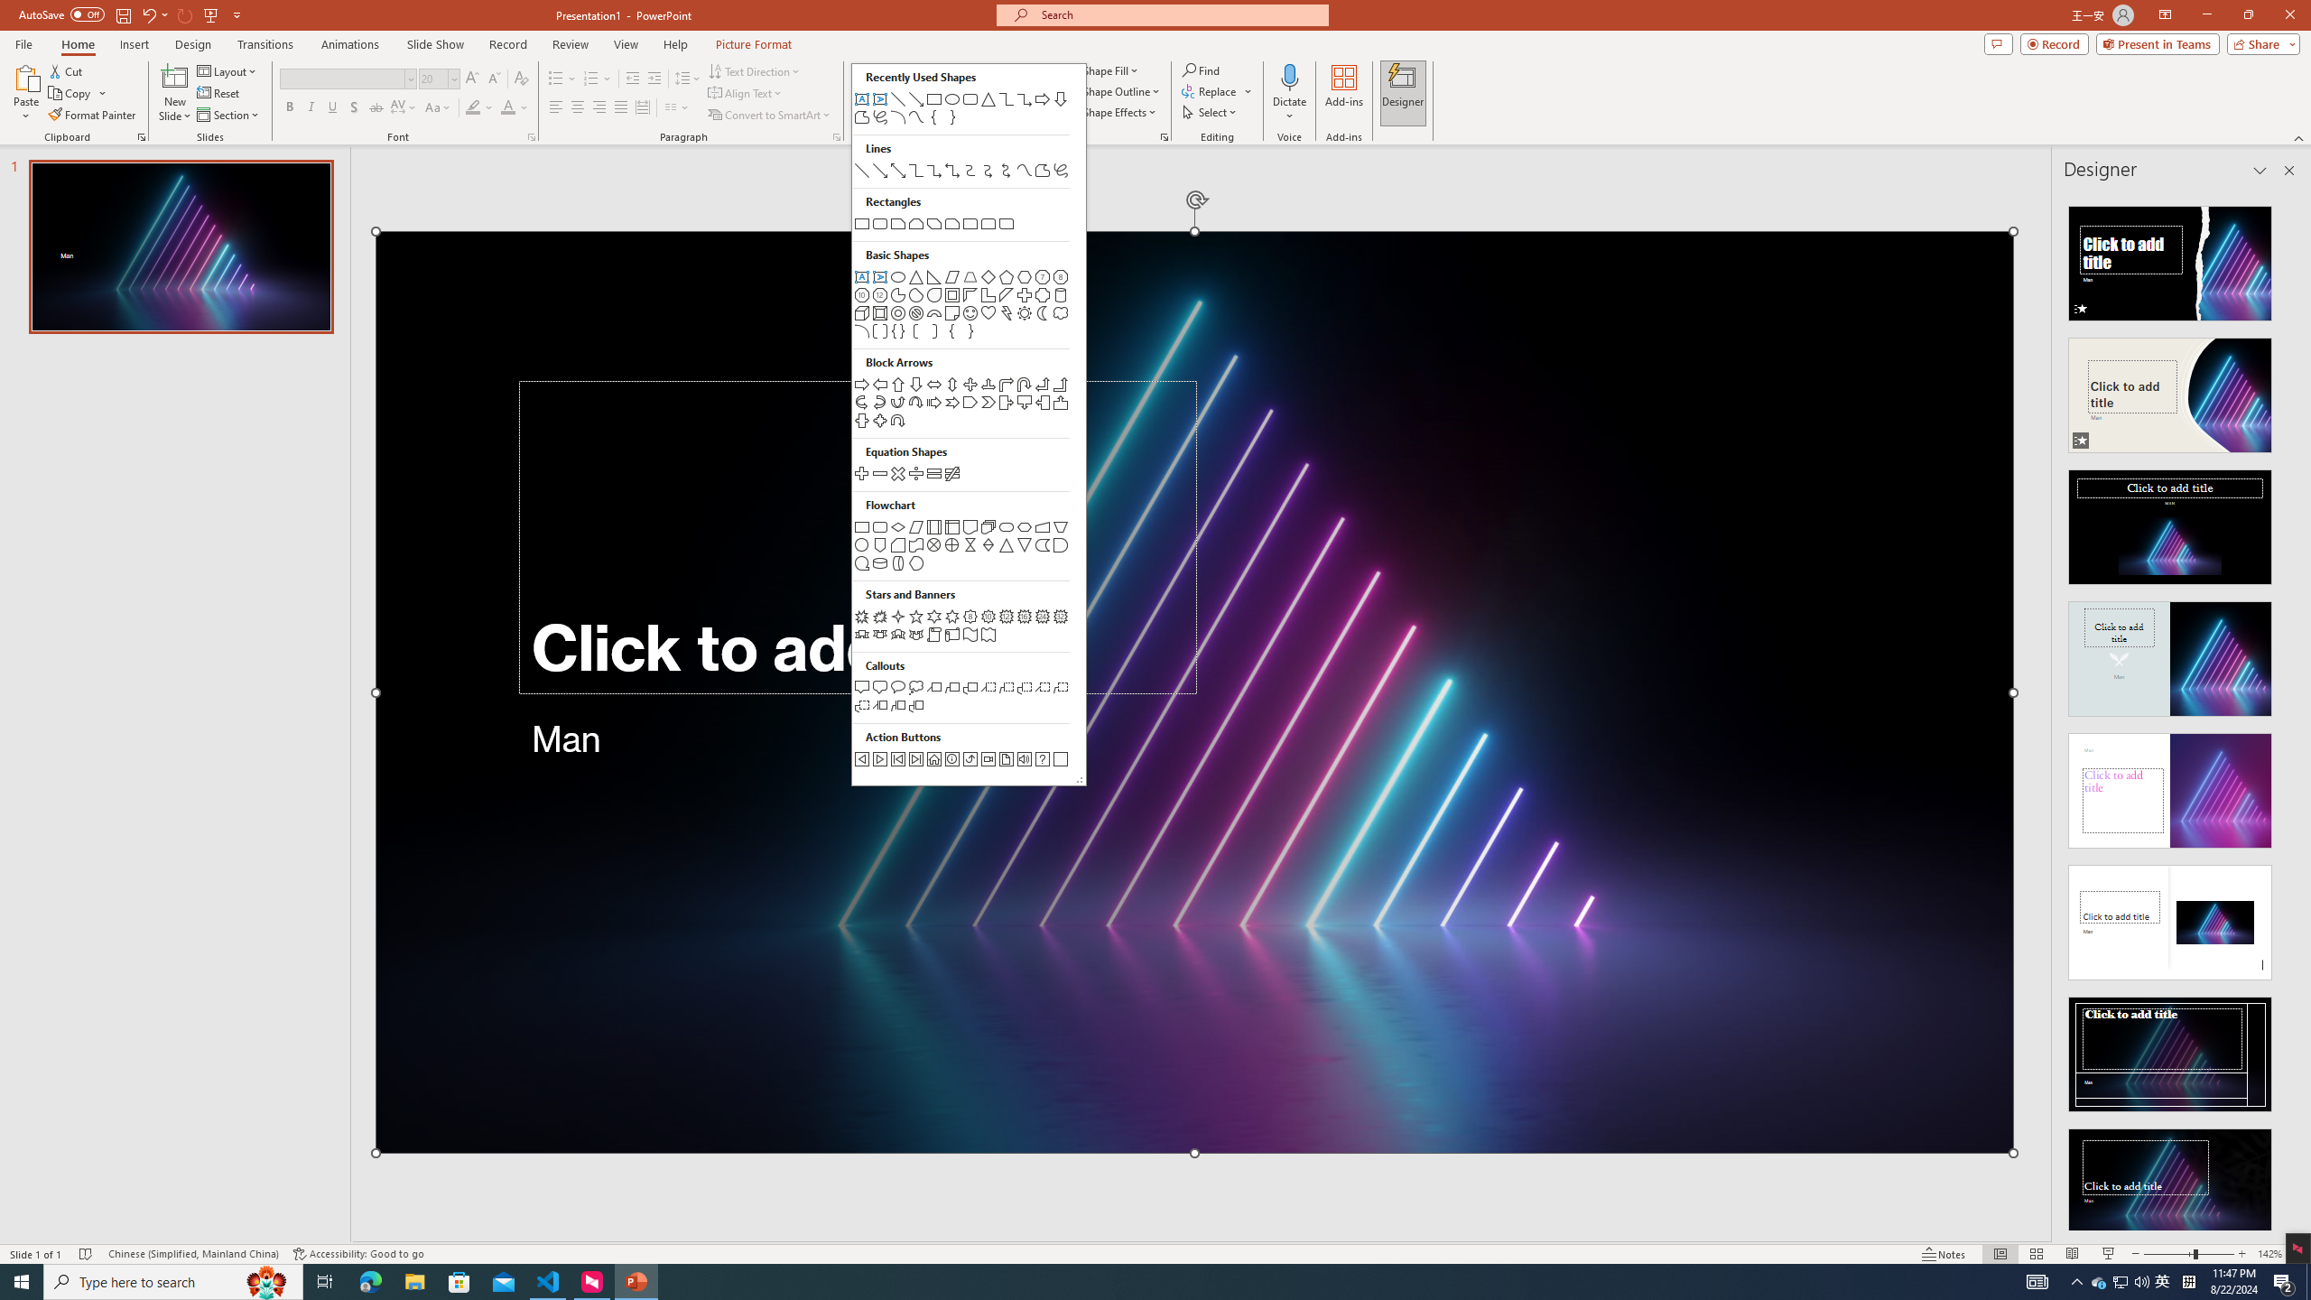 The width and height of the screenshot is (2311, 1300). I want to click on Record, so click(507, 44).